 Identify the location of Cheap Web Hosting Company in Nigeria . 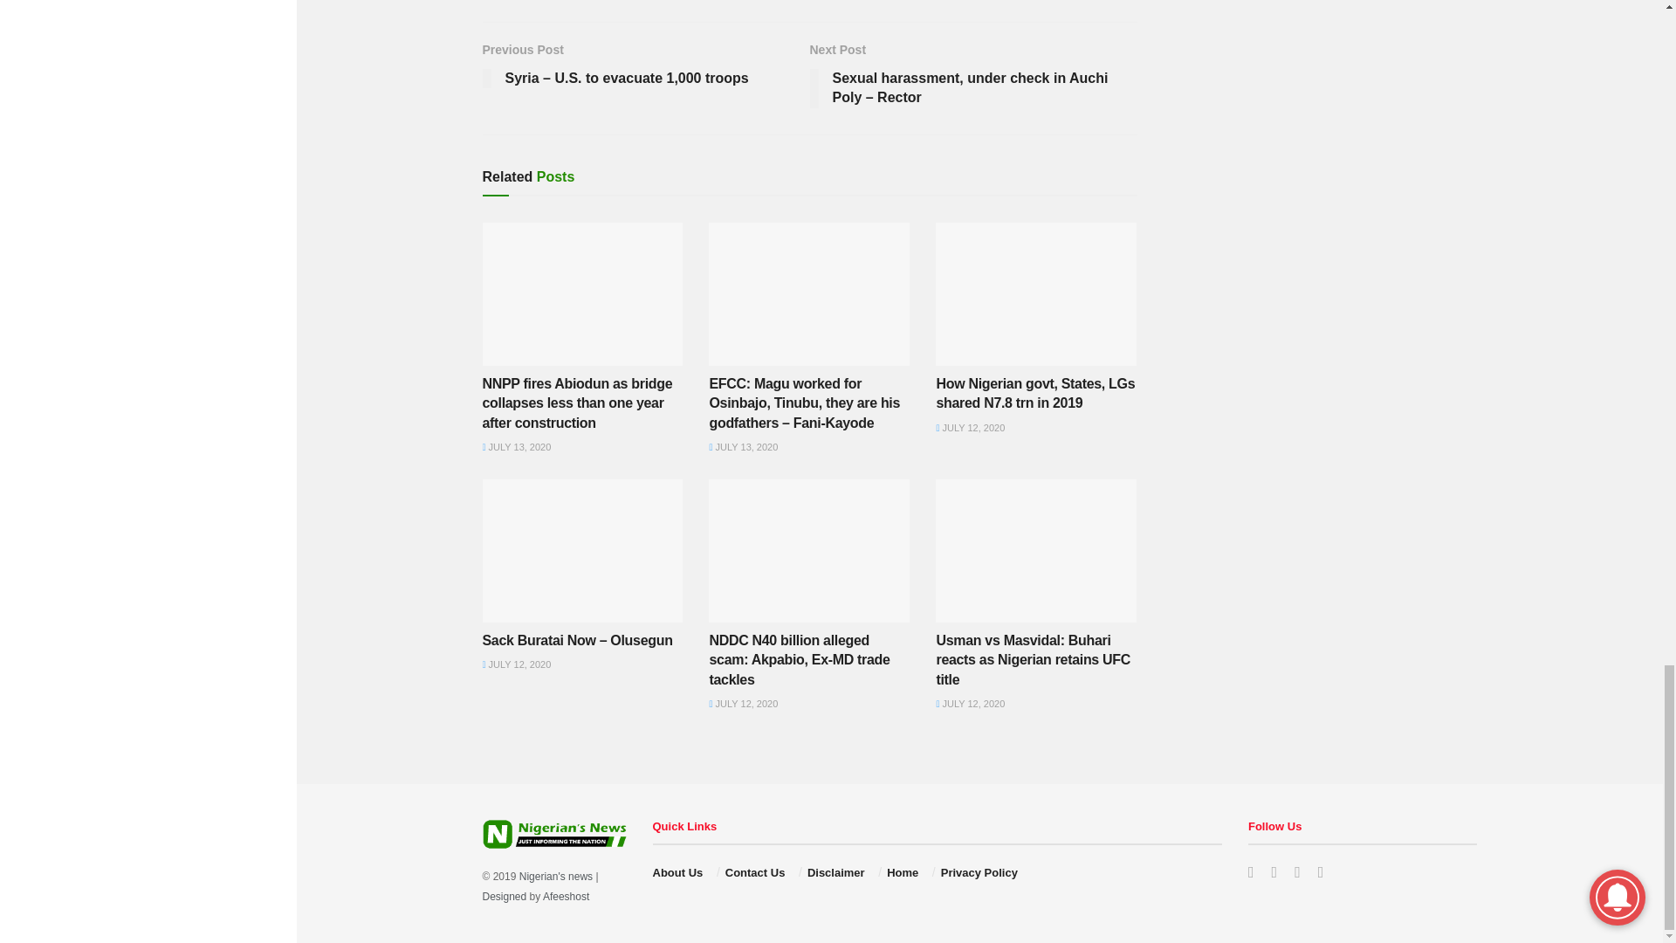
(566, 896).